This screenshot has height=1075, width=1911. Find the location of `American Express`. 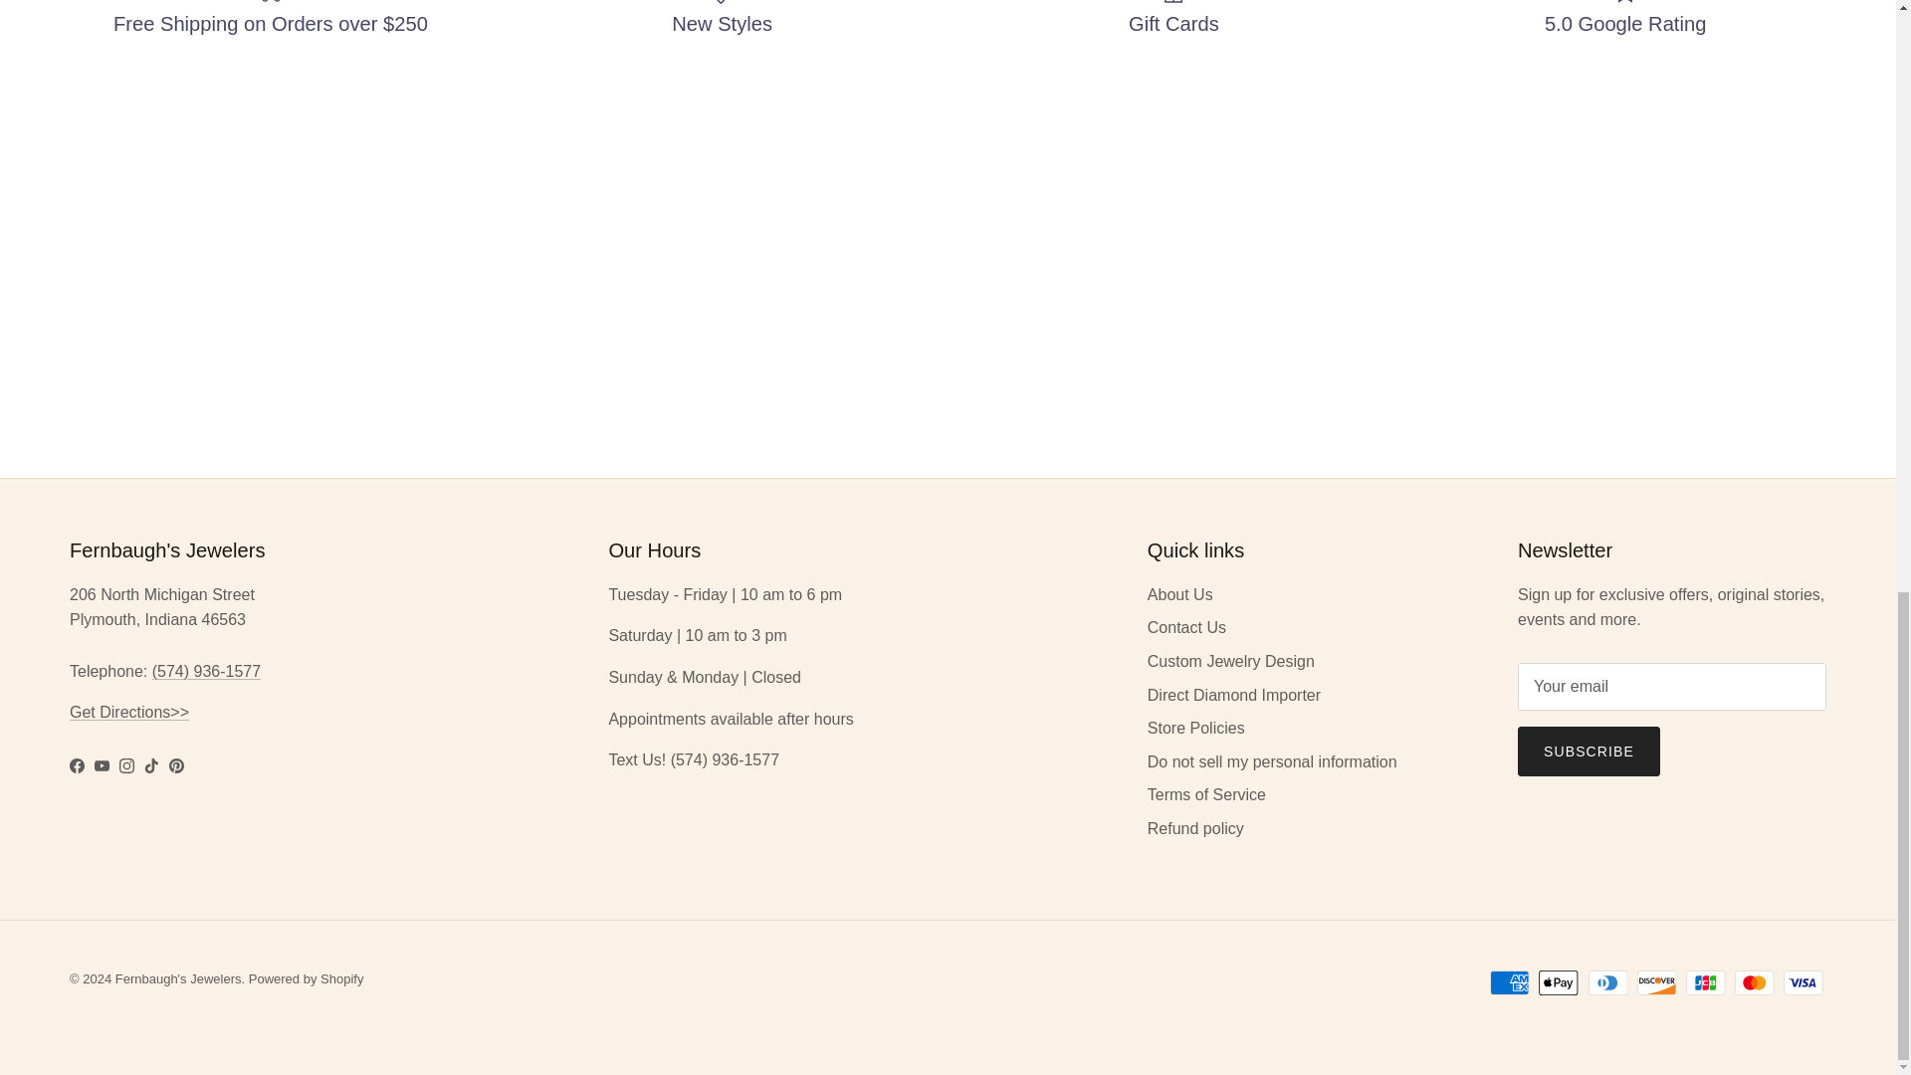

American Express is located at coordinates (1509, 983).